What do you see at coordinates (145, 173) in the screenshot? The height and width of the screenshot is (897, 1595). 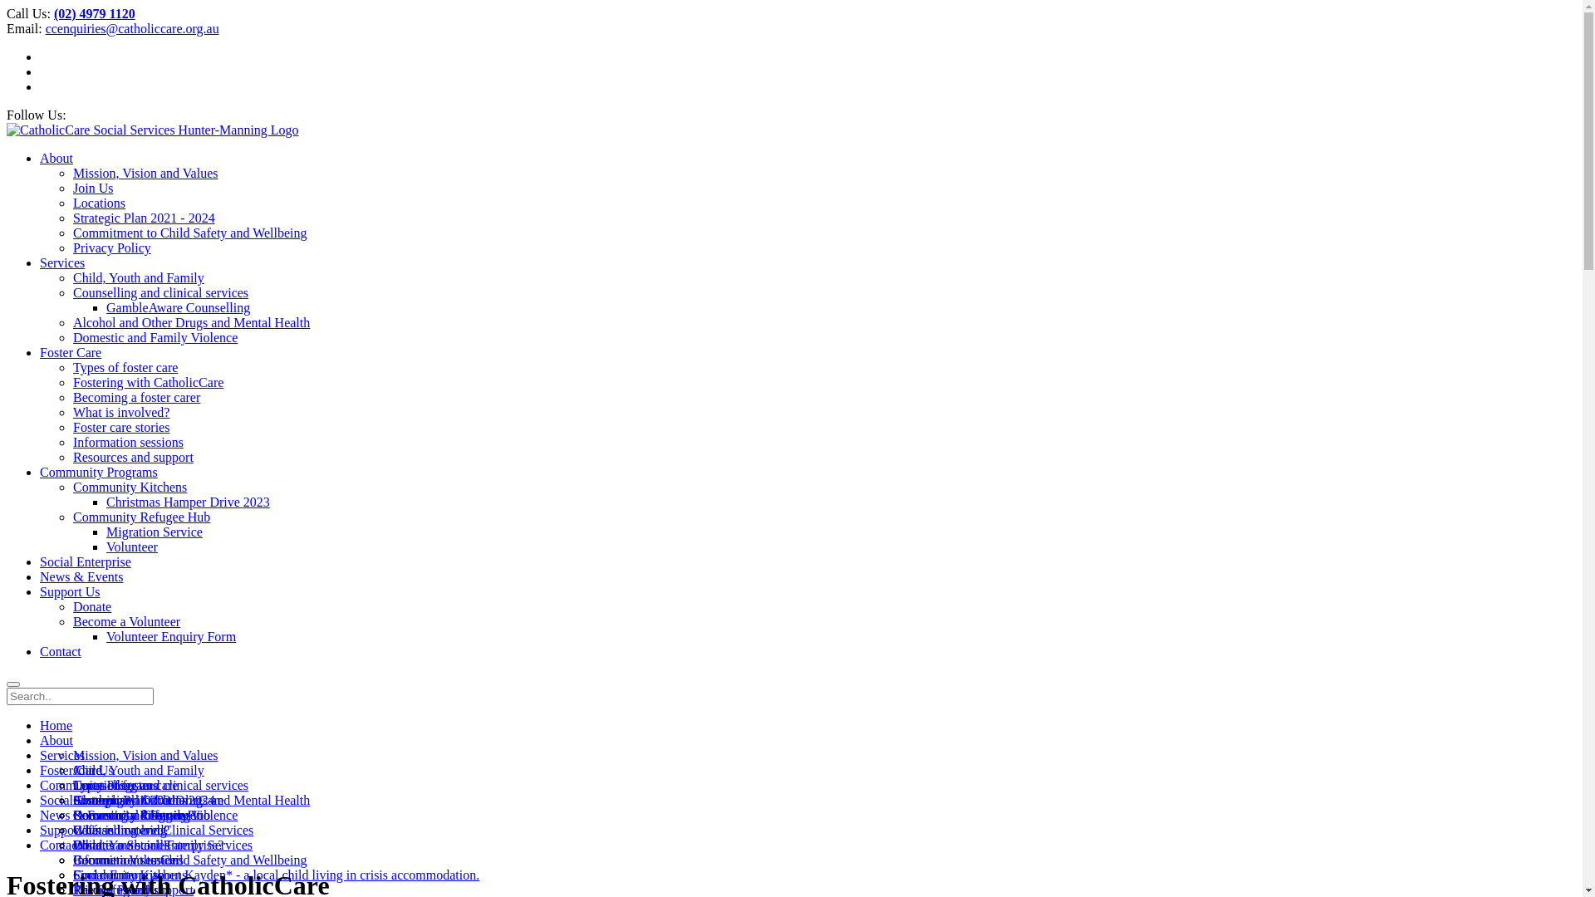 I see `Mission, Vision and Values` at bounding box center [145, 173].